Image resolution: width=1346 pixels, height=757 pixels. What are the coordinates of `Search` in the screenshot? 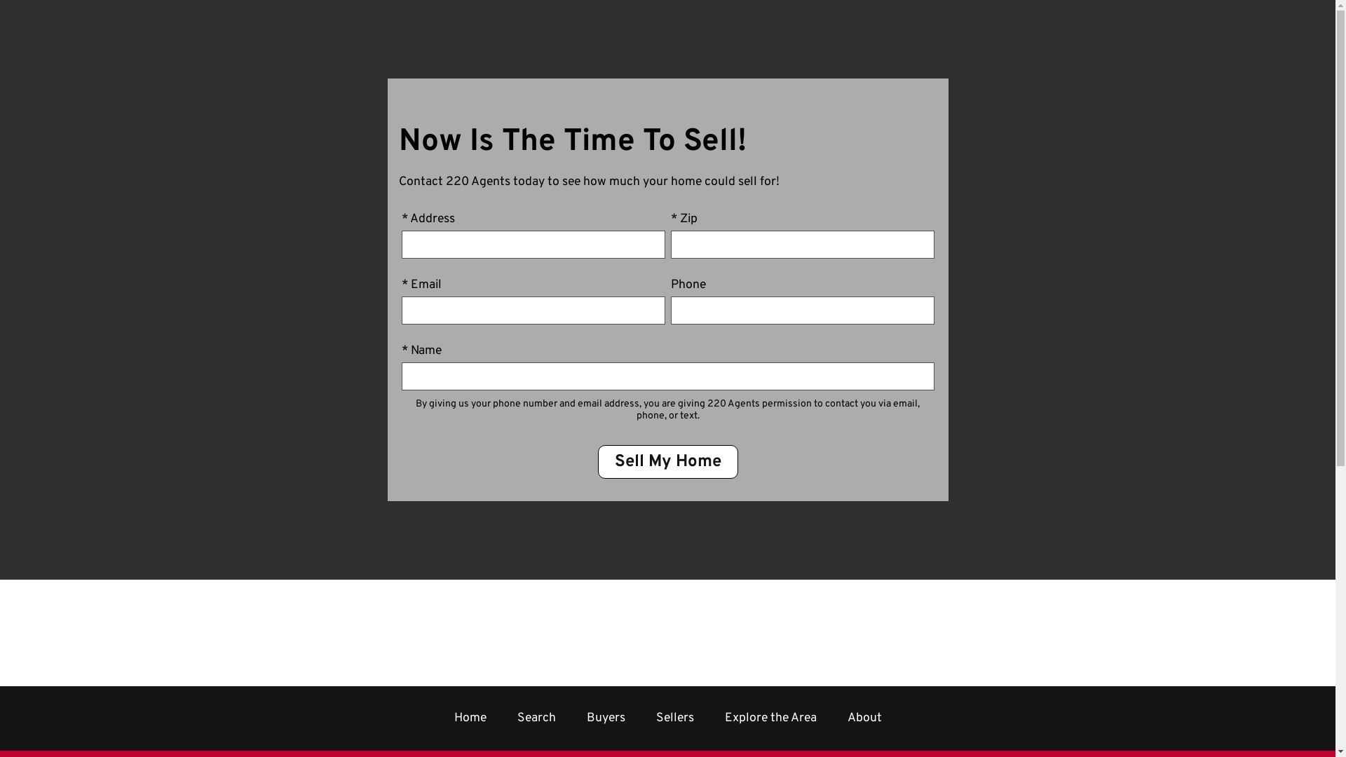 It's located at (537, 718).